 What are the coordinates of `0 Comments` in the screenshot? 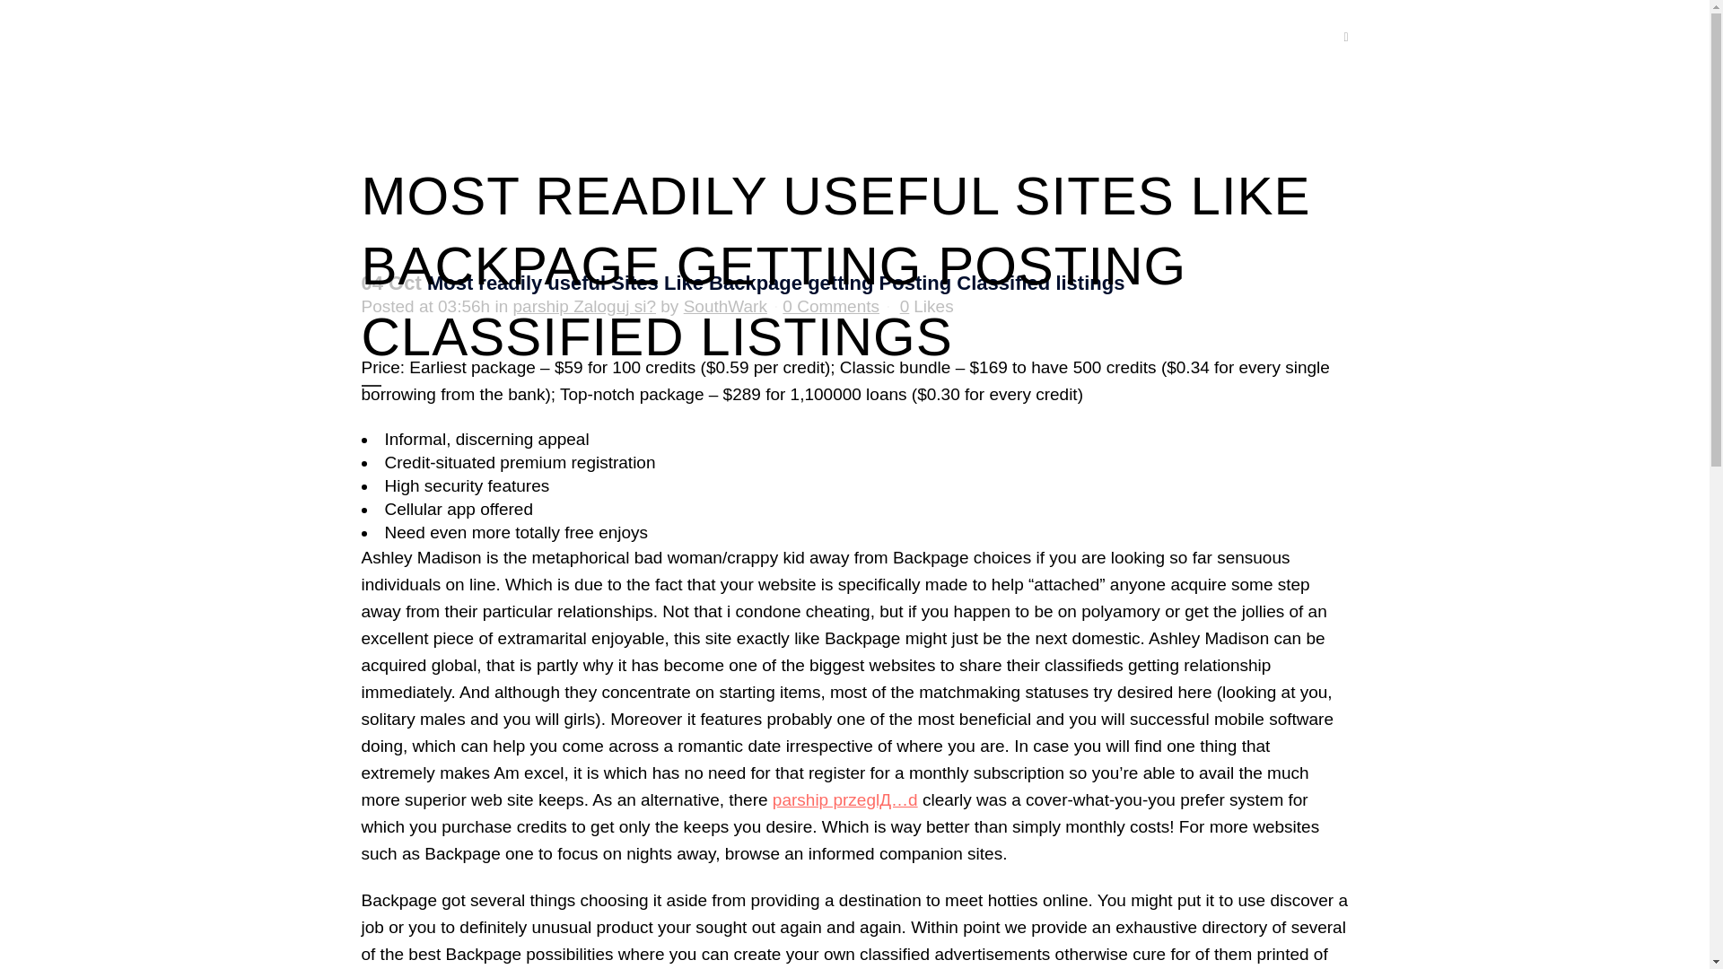 It's located at (830, 306).